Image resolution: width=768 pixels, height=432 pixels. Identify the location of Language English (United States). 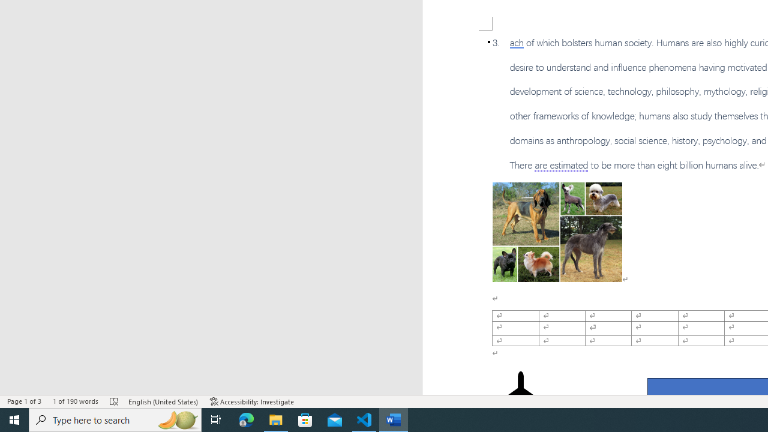
(164, 401).